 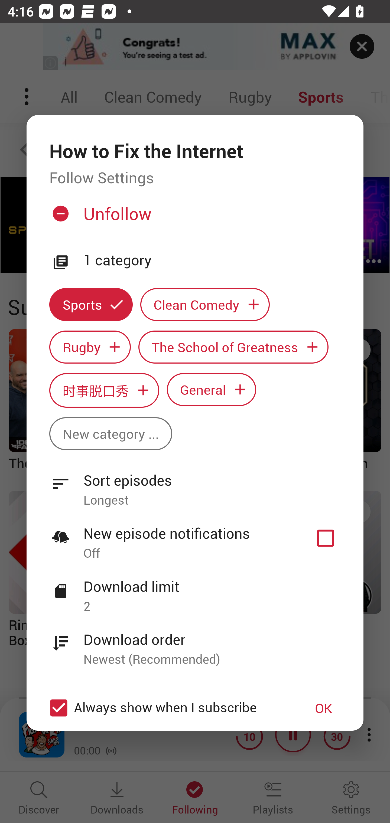 I want to click on New episode notifications, so click(x=326, y=538).